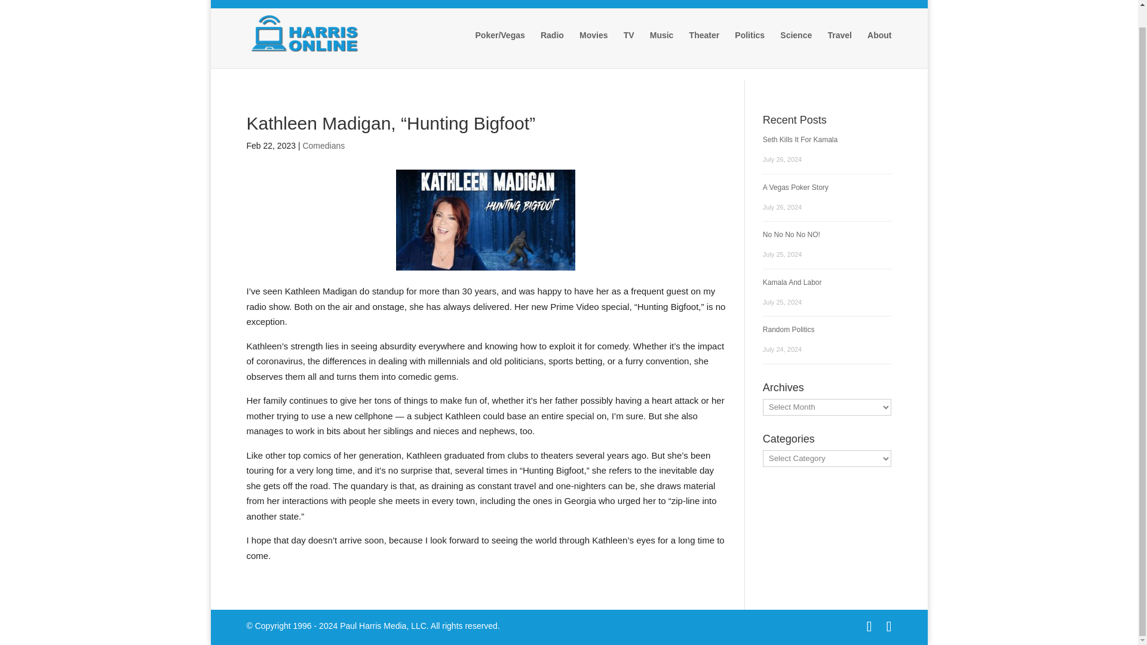 The width and height of the screenshot is (1147, 645). I want to click on Science, so click(796, 46).